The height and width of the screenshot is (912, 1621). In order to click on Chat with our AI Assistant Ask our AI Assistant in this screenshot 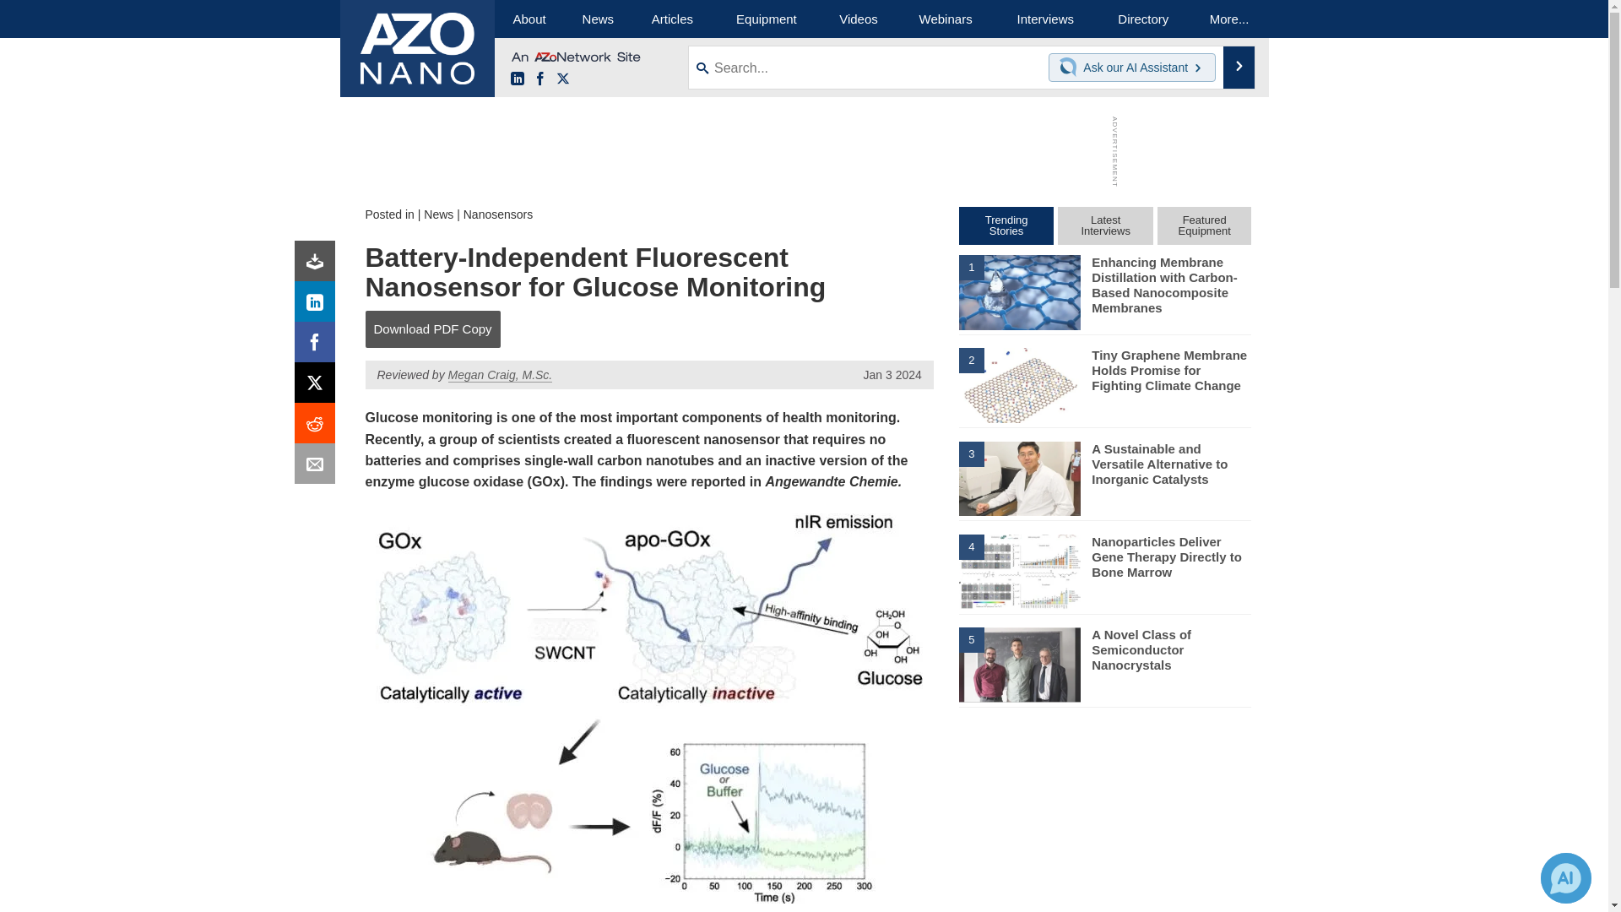, I will do `click(1132, 68)`.